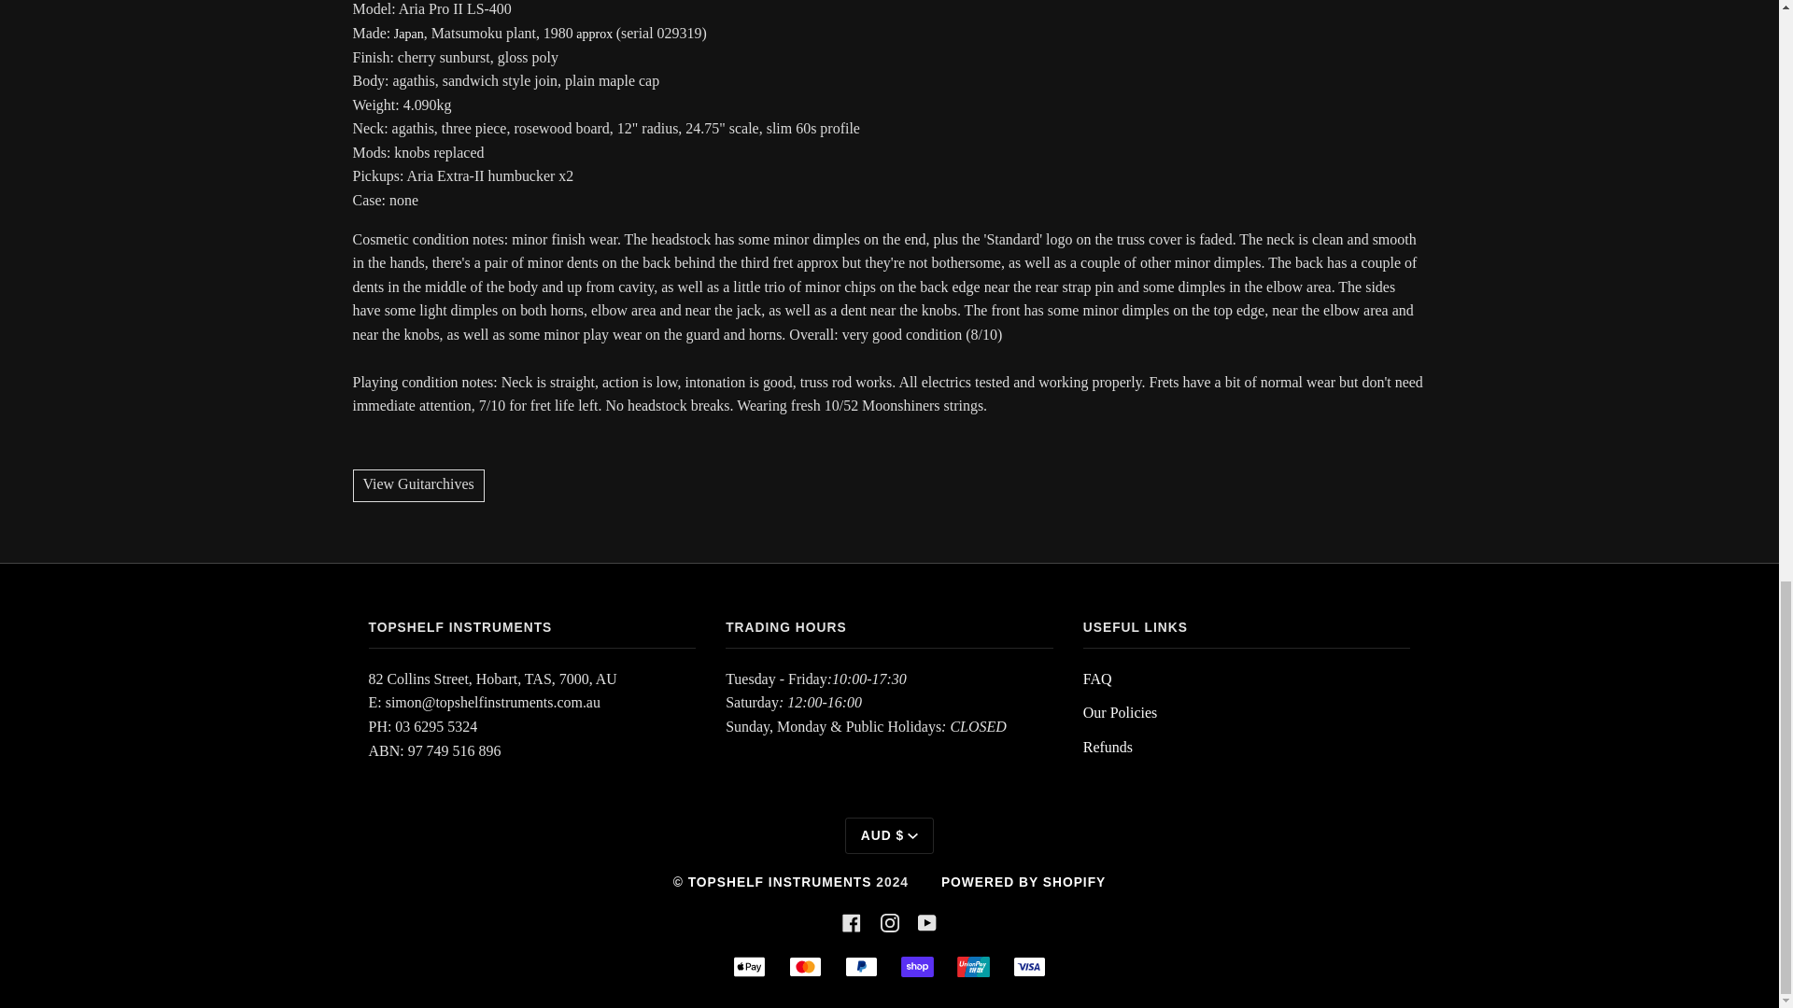  I want to click on MASTERCARD, so click(805, 966).